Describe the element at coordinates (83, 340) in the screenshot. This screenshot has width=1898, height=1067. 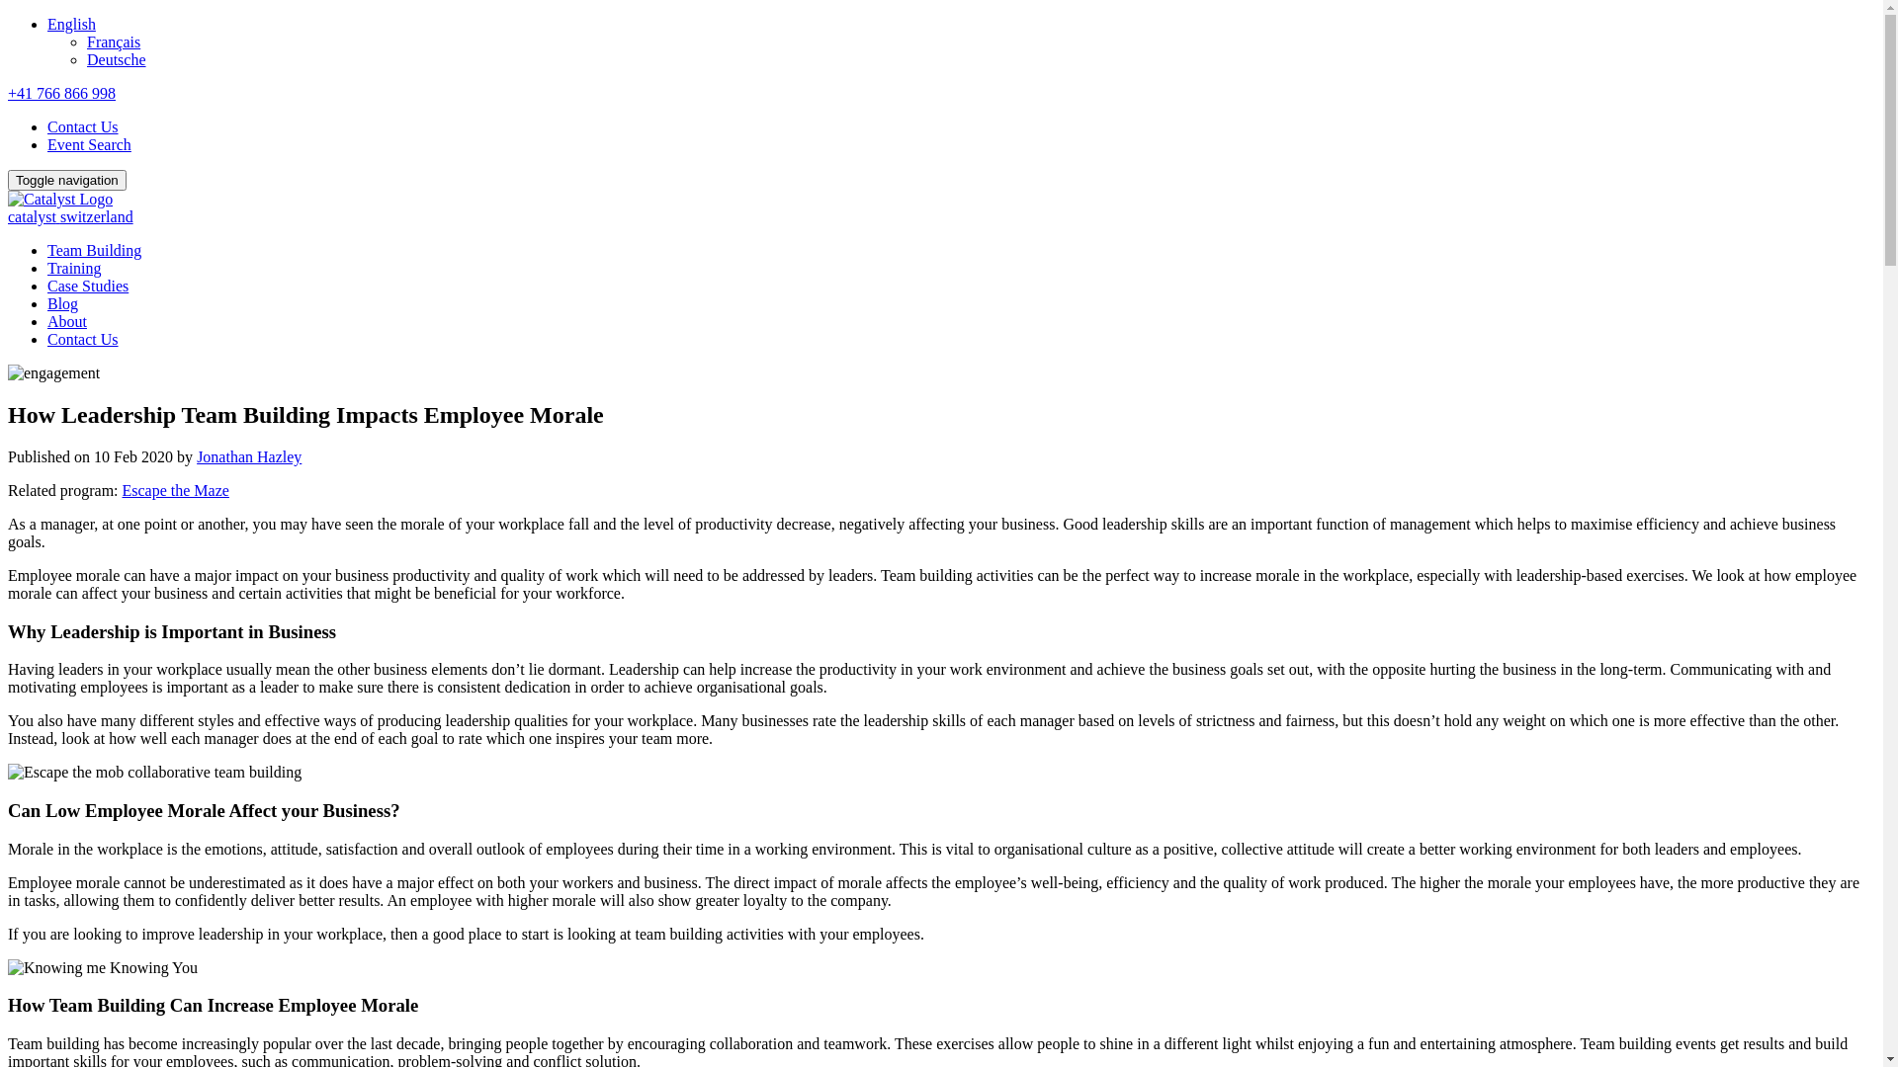
I see `Contact Us` at that location.